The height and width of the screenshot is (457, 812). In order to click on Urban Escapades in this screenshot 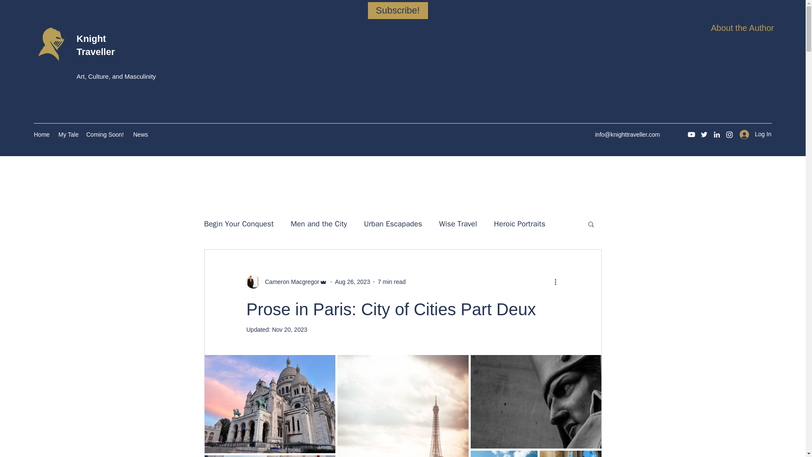, I will do `click(393, 224)`.